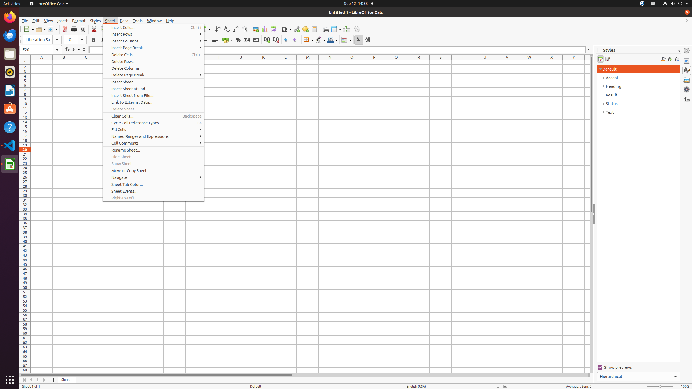 The width and height of the screenshot is (692, 389). What do you see at coordinates (49, 21) in the screenshot?
I see `View` at bounding box center [49, 21].